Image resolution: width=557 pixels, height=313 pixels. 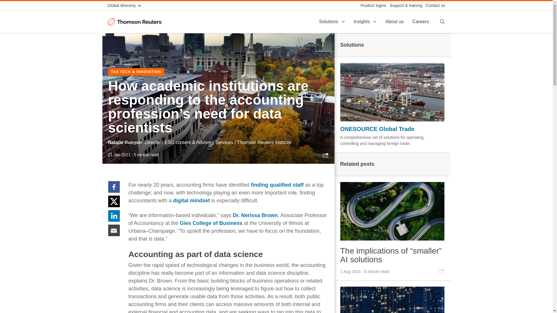 I want to click on Email, so click(x=114, y=230).